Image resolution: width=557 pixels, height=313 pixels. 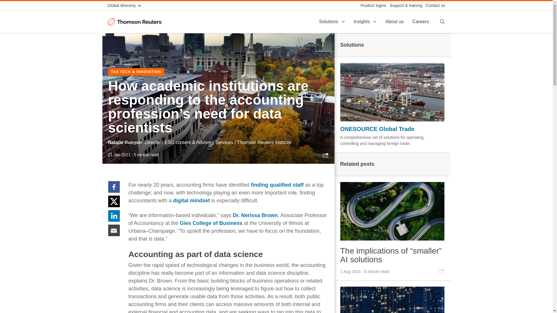 I want to click on Email, so click(x=114, y=230).